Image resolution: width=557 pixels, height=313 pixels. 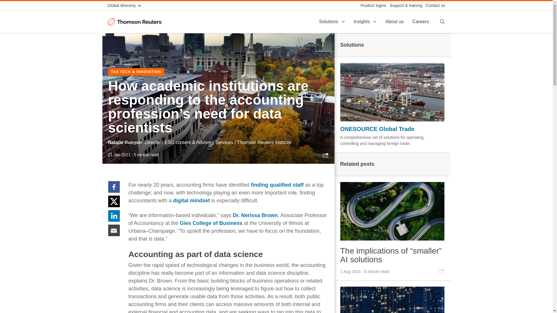 I want to click on Email, so click(x=114, y=230).